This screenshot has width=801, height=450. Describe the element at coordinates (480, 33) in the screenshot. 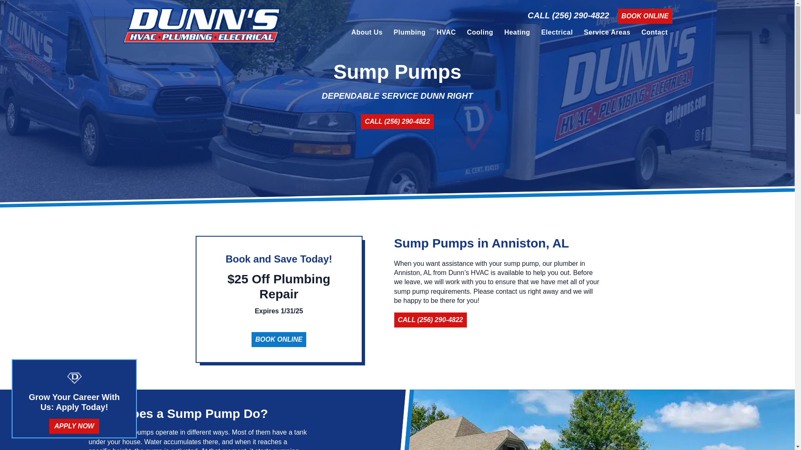

I see `Cooling` at that location.